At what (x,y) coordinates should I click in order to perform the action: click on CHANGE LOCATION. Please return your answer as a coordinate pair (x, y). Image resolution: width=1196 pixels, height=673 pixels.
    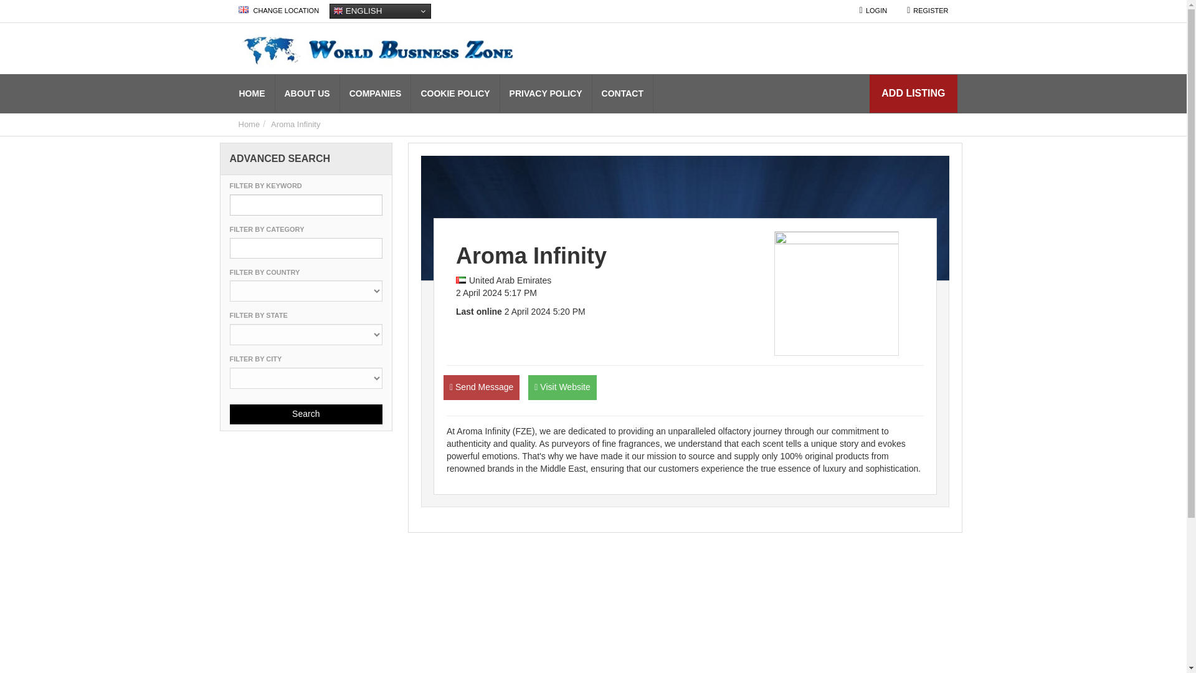
    Looking at the image, I should click on (279, 11).